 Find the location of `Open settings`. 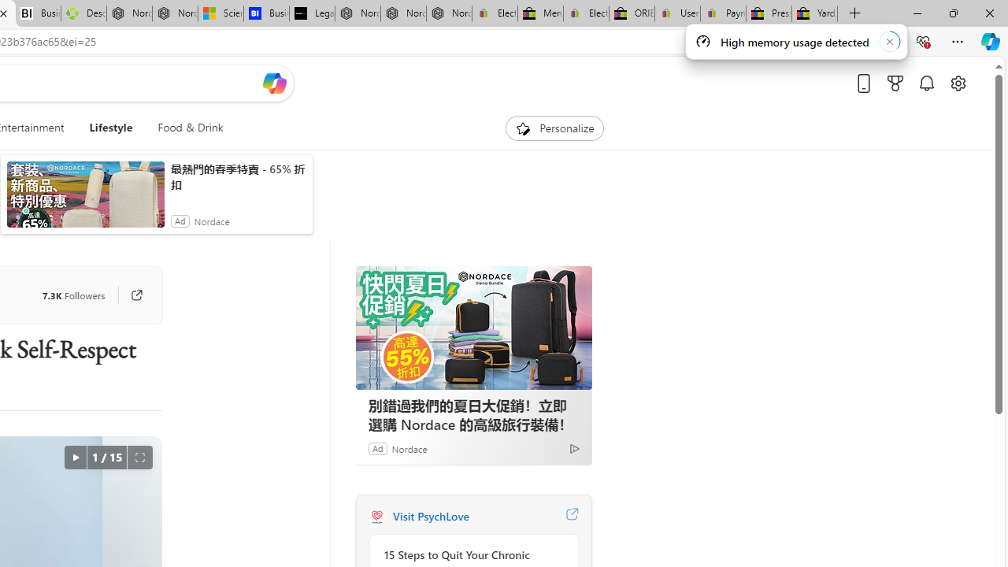

Open settings is located at coordinates (958, 83).